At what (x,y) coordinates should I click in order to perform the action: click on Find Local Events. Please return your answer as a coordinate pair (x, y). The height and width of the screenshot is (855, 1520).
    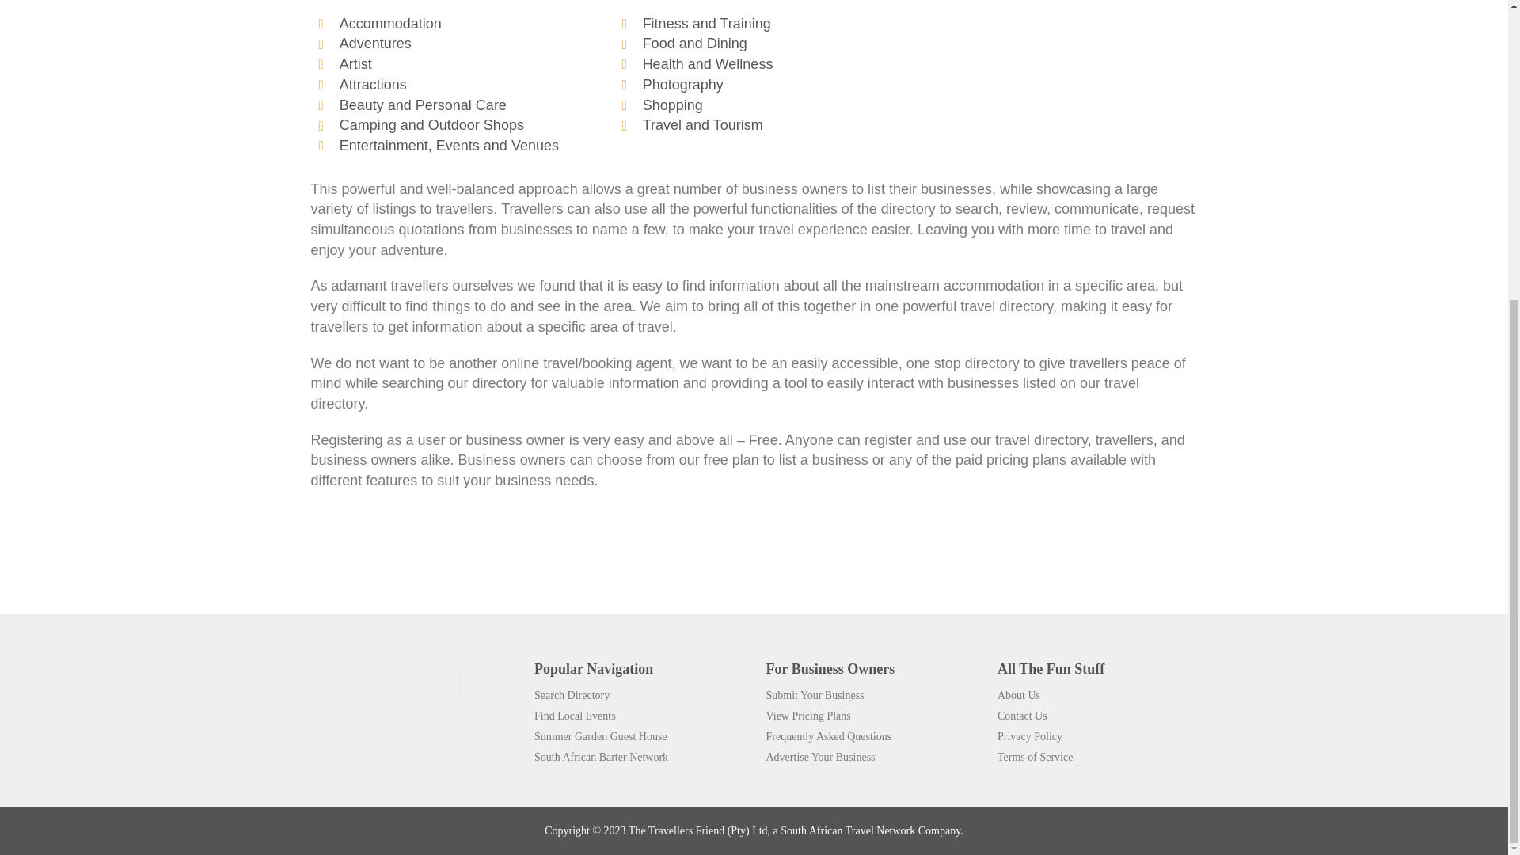
    Looking at the image, I should click on (575, 716).